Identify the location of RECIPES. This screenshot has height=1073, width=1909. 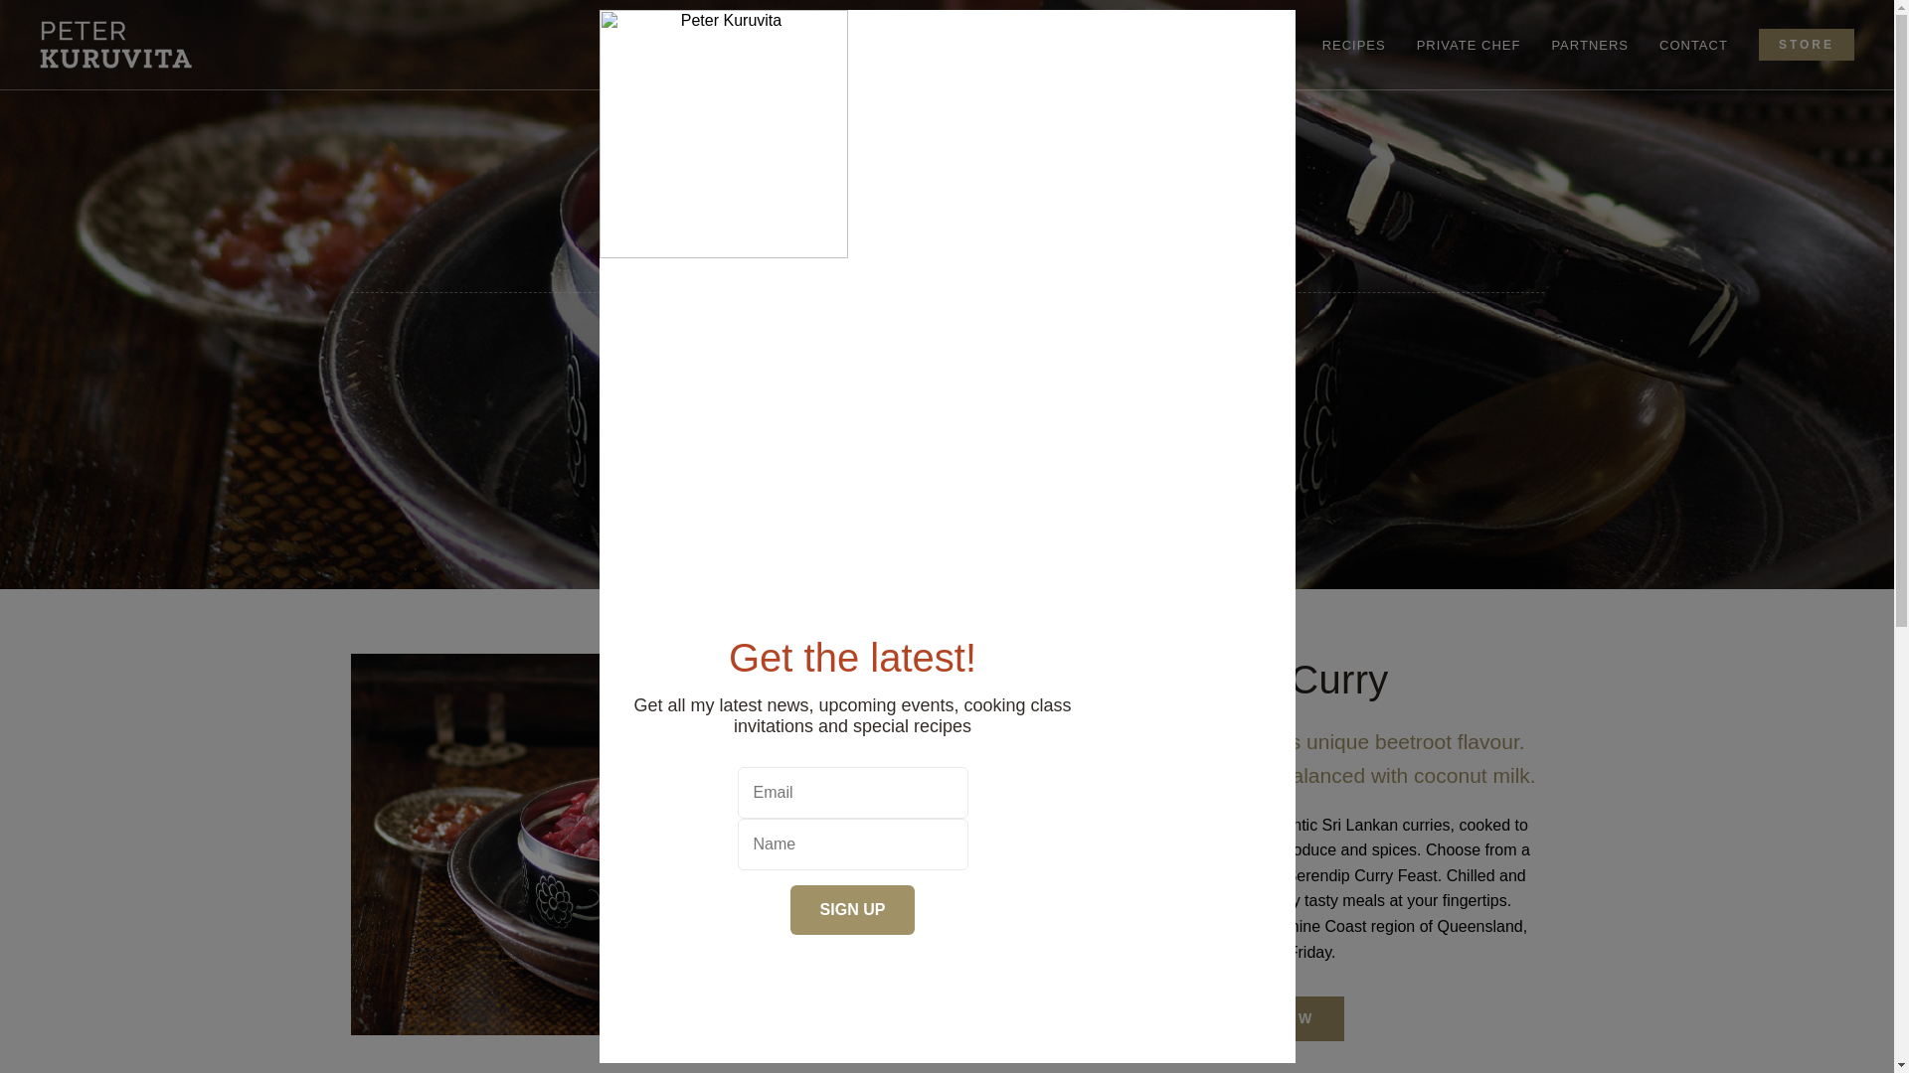
(1354, 44).